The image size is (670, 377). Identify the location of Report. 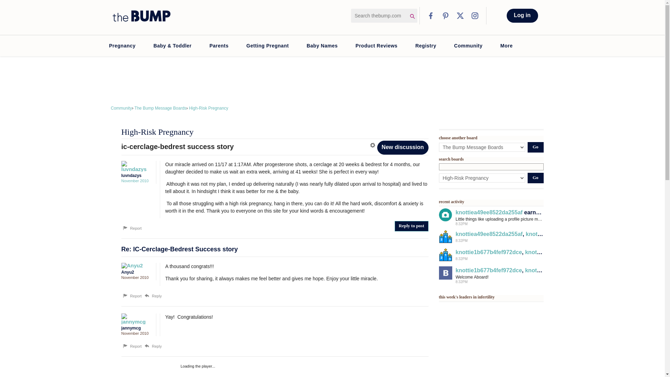
(132, 346).